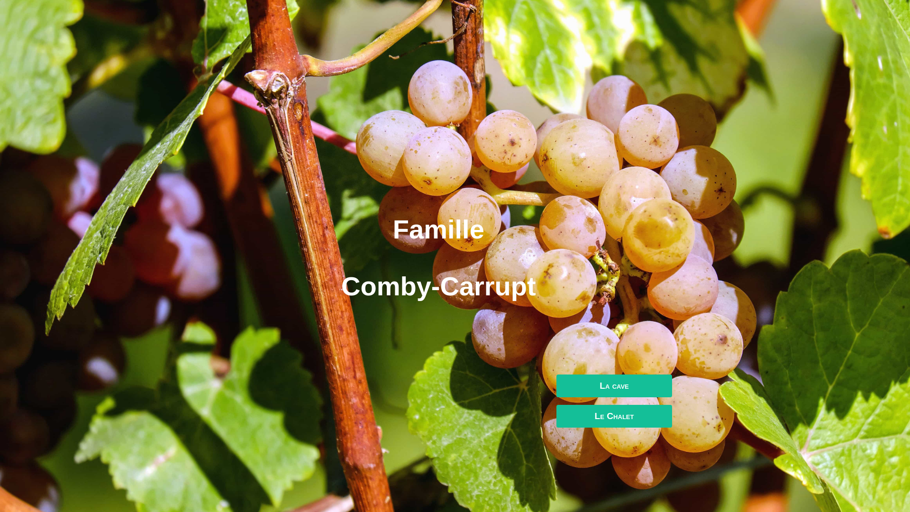  What do you see at coordinates (614, 416) in the screenshot?
I see `Le Chalet` at bounding box center [614, 416].